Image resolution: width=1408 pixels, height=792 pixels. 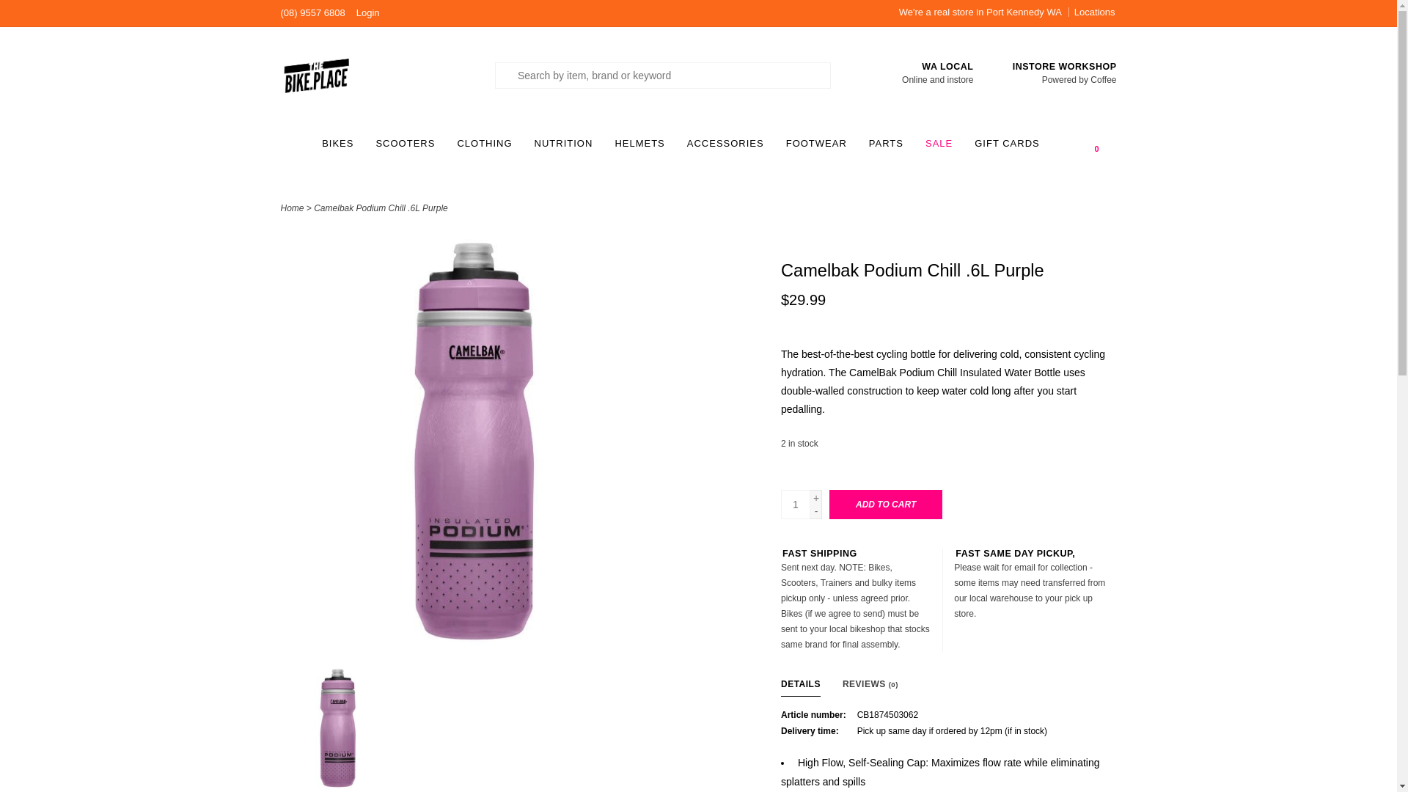 I want to click on Login, so click(x=368, y=12).